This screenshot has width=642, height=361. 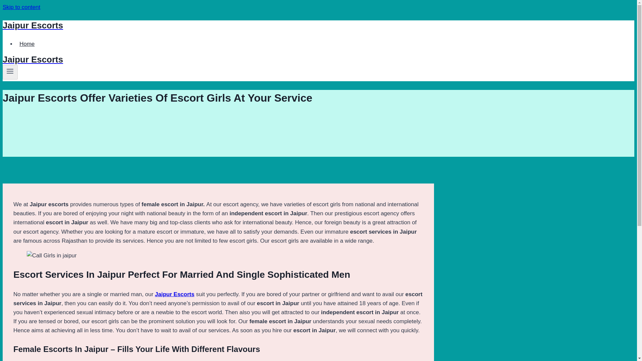 What do you see at coordinates (27, 44) in the screenshot?
I see `Home` at bounding box center [27, 44].